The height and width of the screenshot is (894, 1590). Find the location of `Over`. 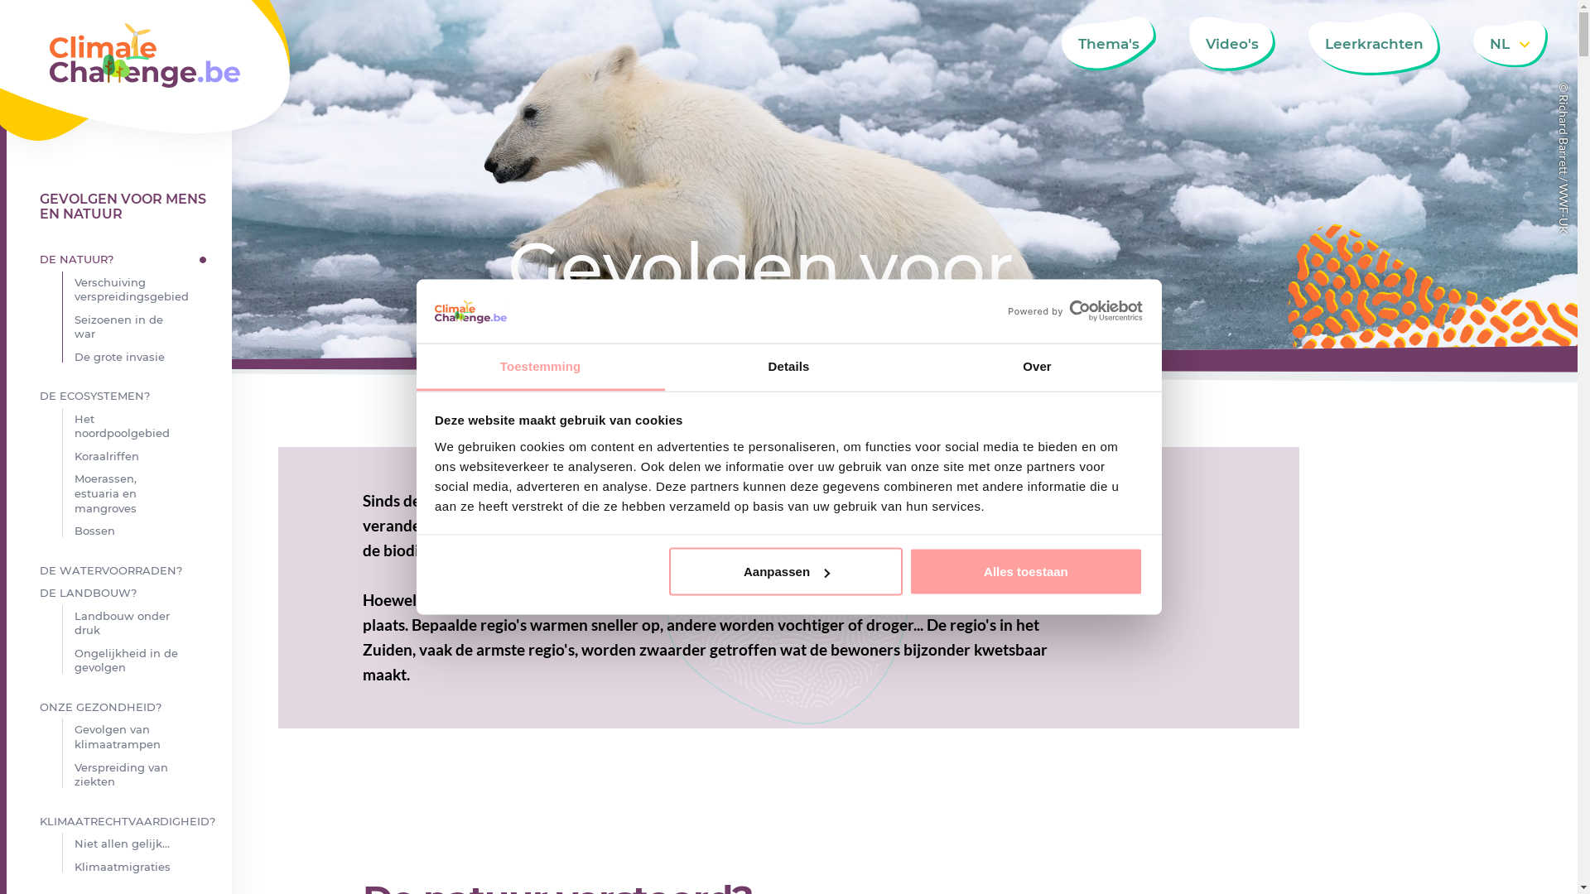

Over is located at coordinates (1037, 368).